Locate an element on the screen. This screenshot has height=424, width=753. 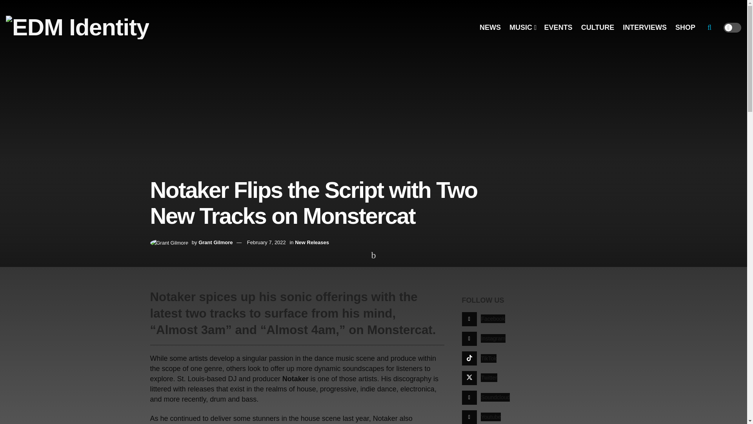
NEWS is located at coordinates (490, 27).